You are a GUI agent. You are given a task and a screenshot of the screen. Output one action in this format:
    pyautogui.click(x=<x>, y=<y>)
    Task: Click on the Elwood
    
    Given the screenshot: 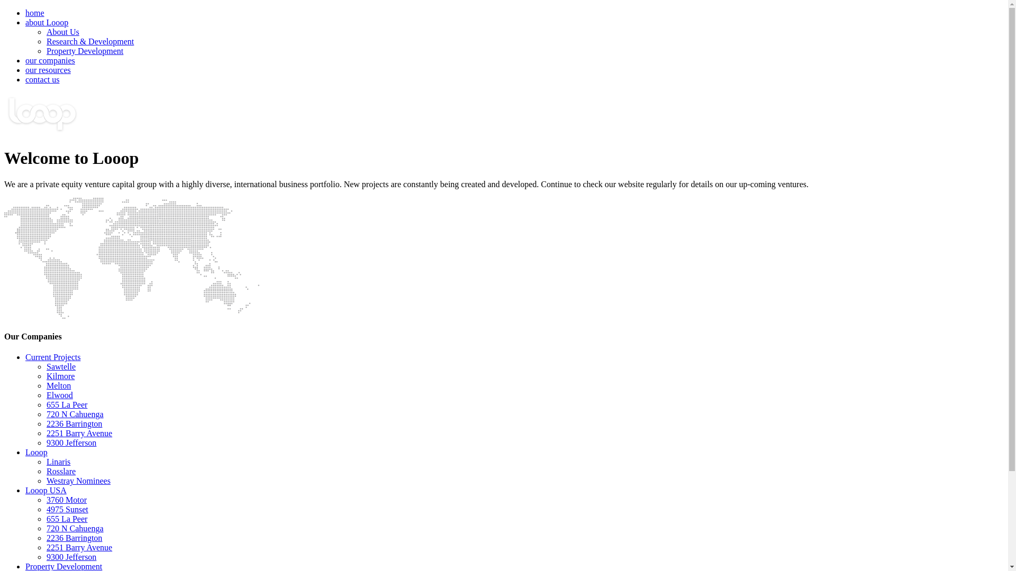 What is the action you would take?
    pyautogui.click(x=60, y=395)
    